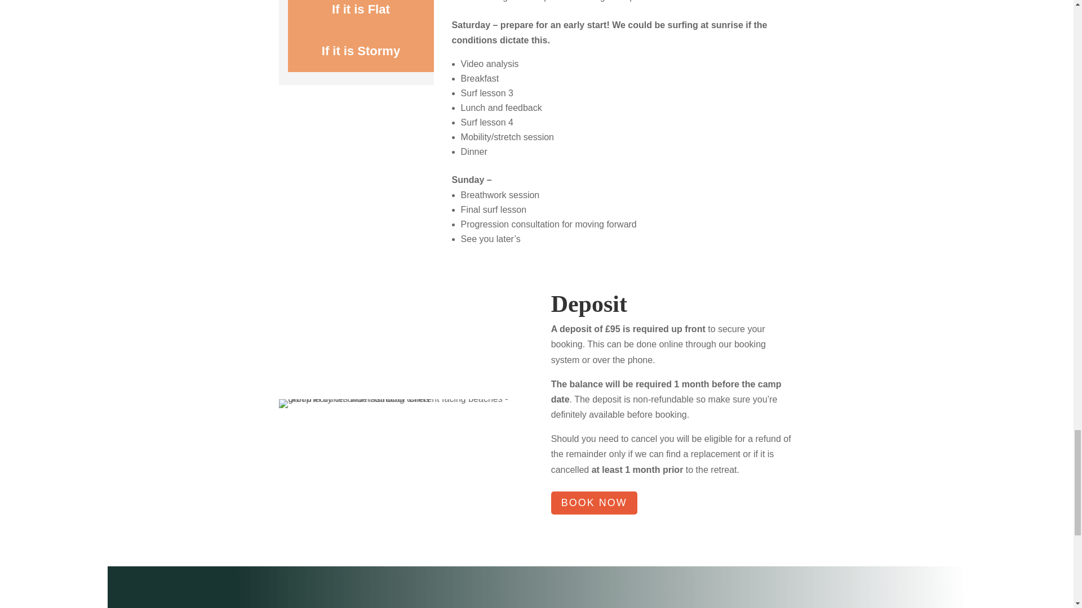 The image size is (1082, 608). What do you see at coordinates (401, 403) in the screenshot?
I see `1E23D4E4-3509-4320-BCF1-218DB1E41686` at bounding box center [401, 403].